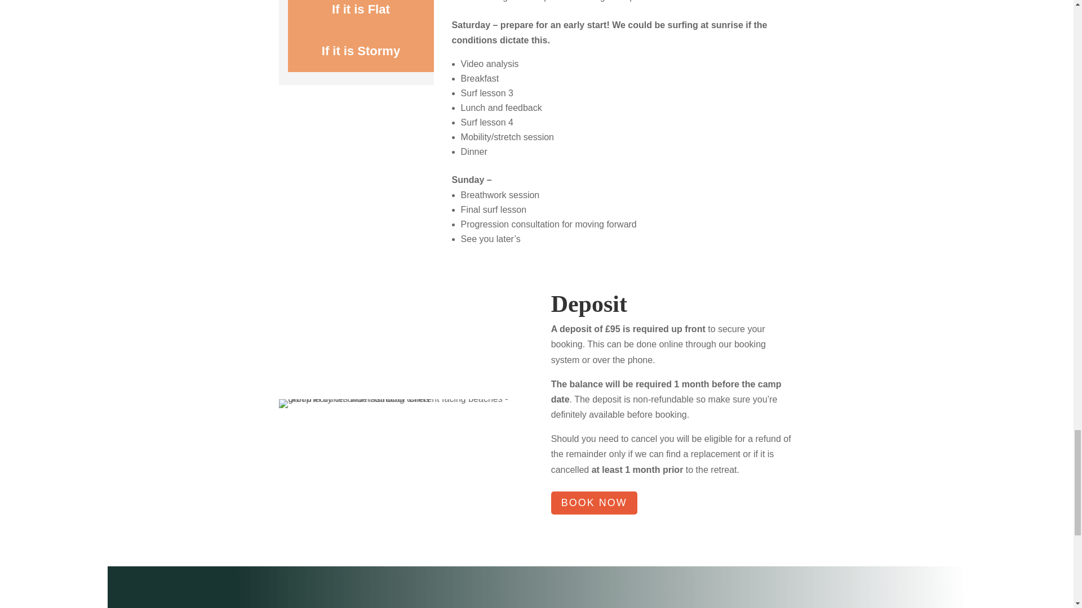 The image size is (1082, 608). What do you see at coordinates (401, 403) in the screenshot?
I see `1E23D4E4-3509-4320-BCF1-218DB1E41686` at bounding box center [401, 403].